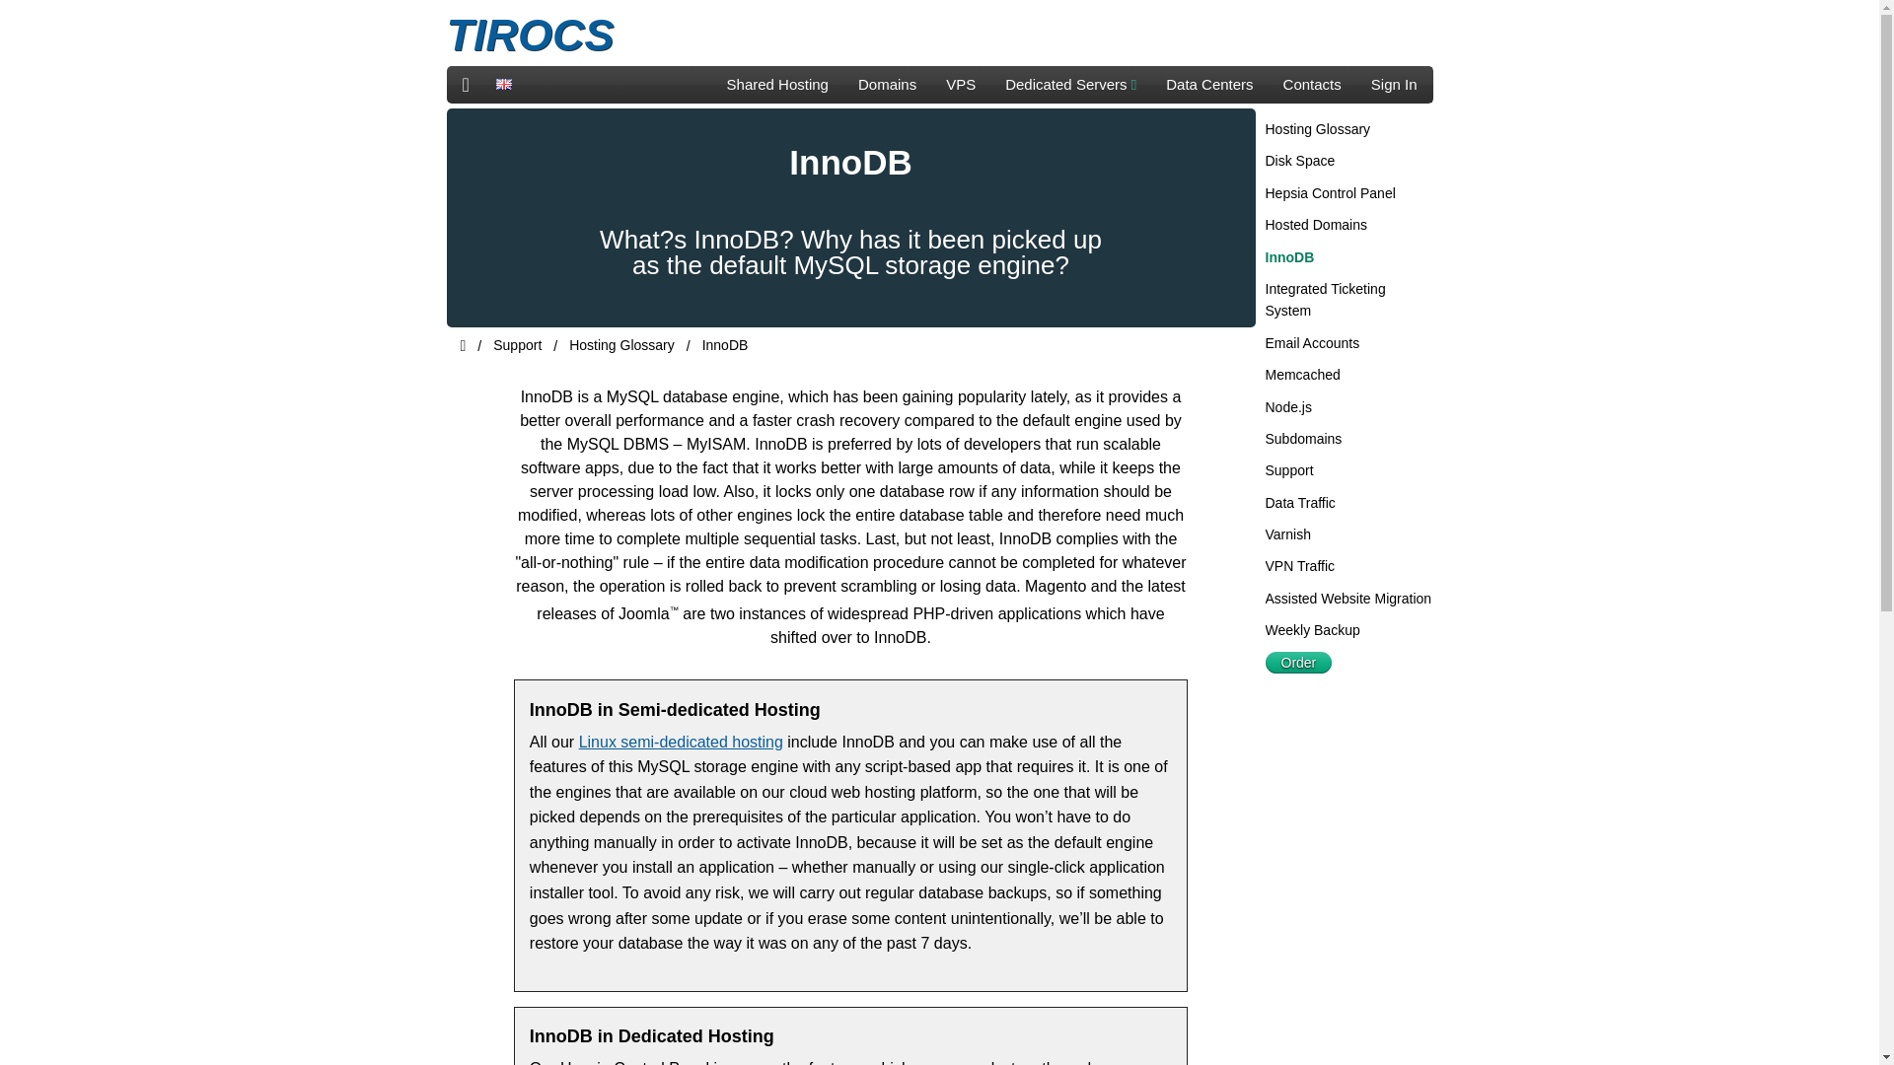 This screenshot has width=1894, height=1065. What do you see at coordinates (1393, 85) in the screenshot?
I see `Sign In` at bounding box center [1393, 85].